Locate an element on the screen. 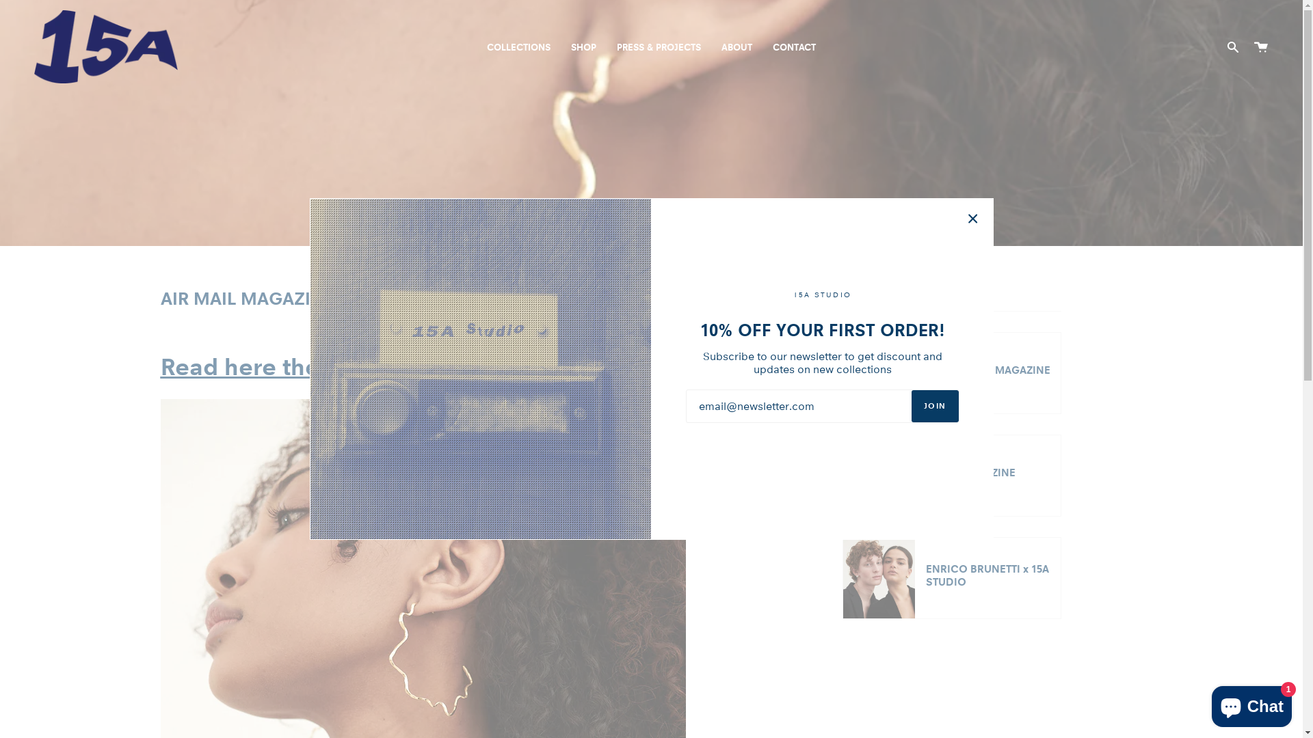  CONTACT is located at coordinates (795, 46).